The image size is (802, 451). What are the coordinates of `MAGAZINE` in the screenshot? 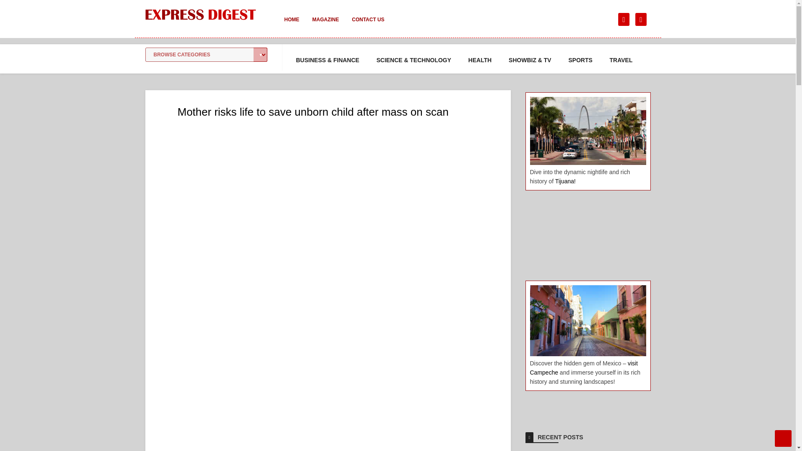 It's located at (325, 25).